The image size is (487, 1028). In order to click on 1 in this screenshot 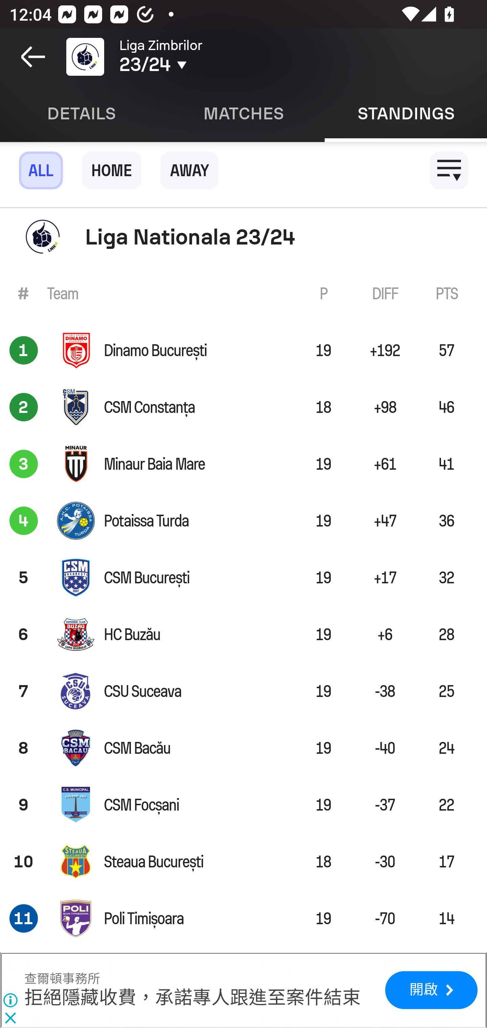, I will do `click(24, 350)`.